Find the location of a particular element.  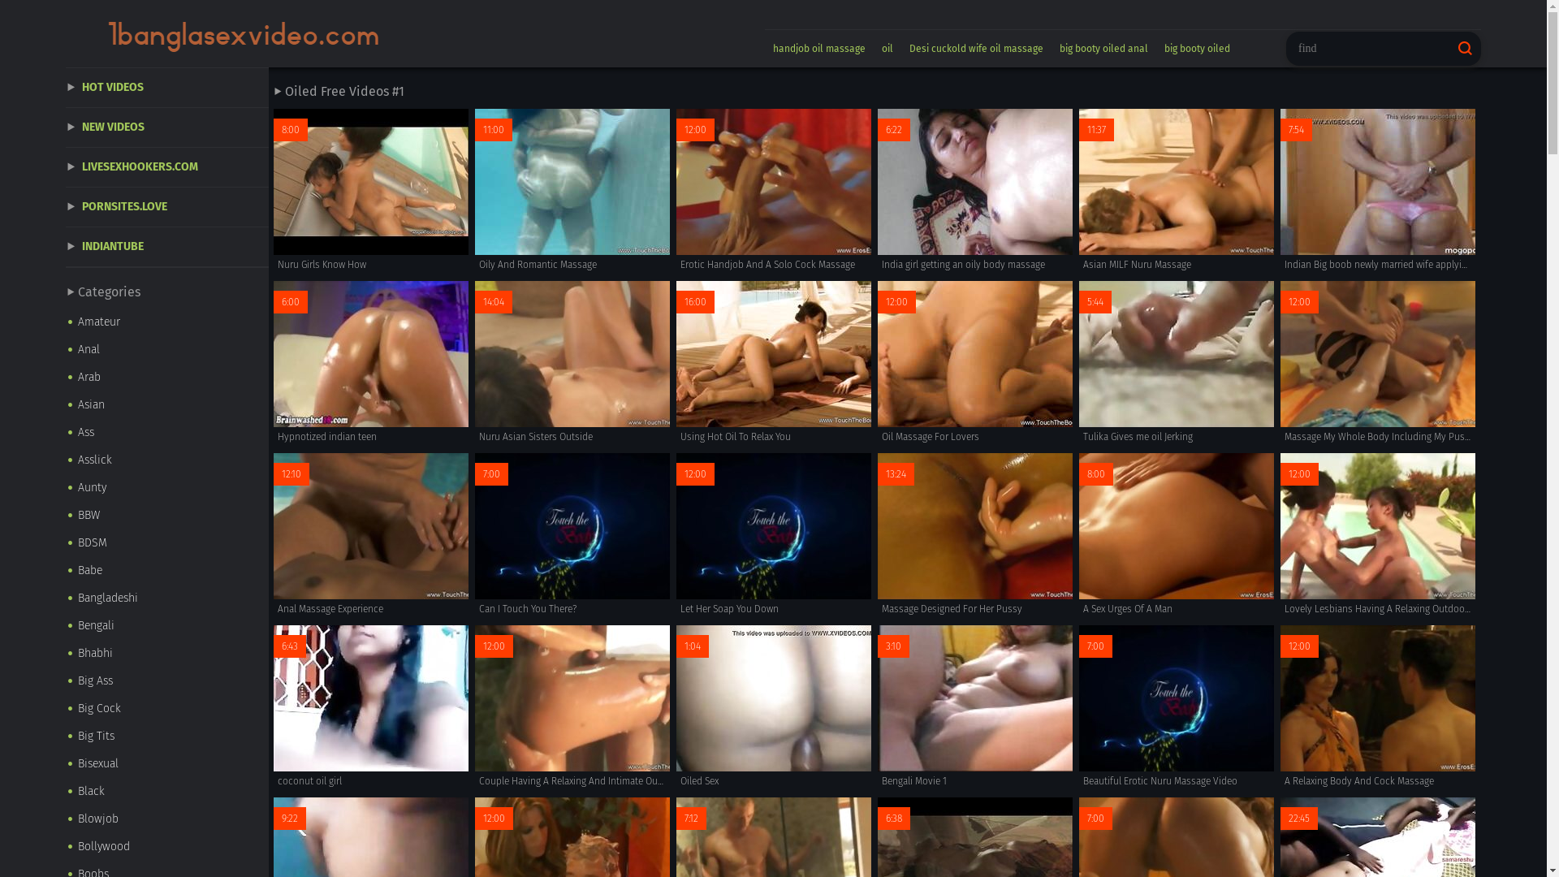

8:00
A Sex Urges Of A Man is located at coordinates (1177, 536).